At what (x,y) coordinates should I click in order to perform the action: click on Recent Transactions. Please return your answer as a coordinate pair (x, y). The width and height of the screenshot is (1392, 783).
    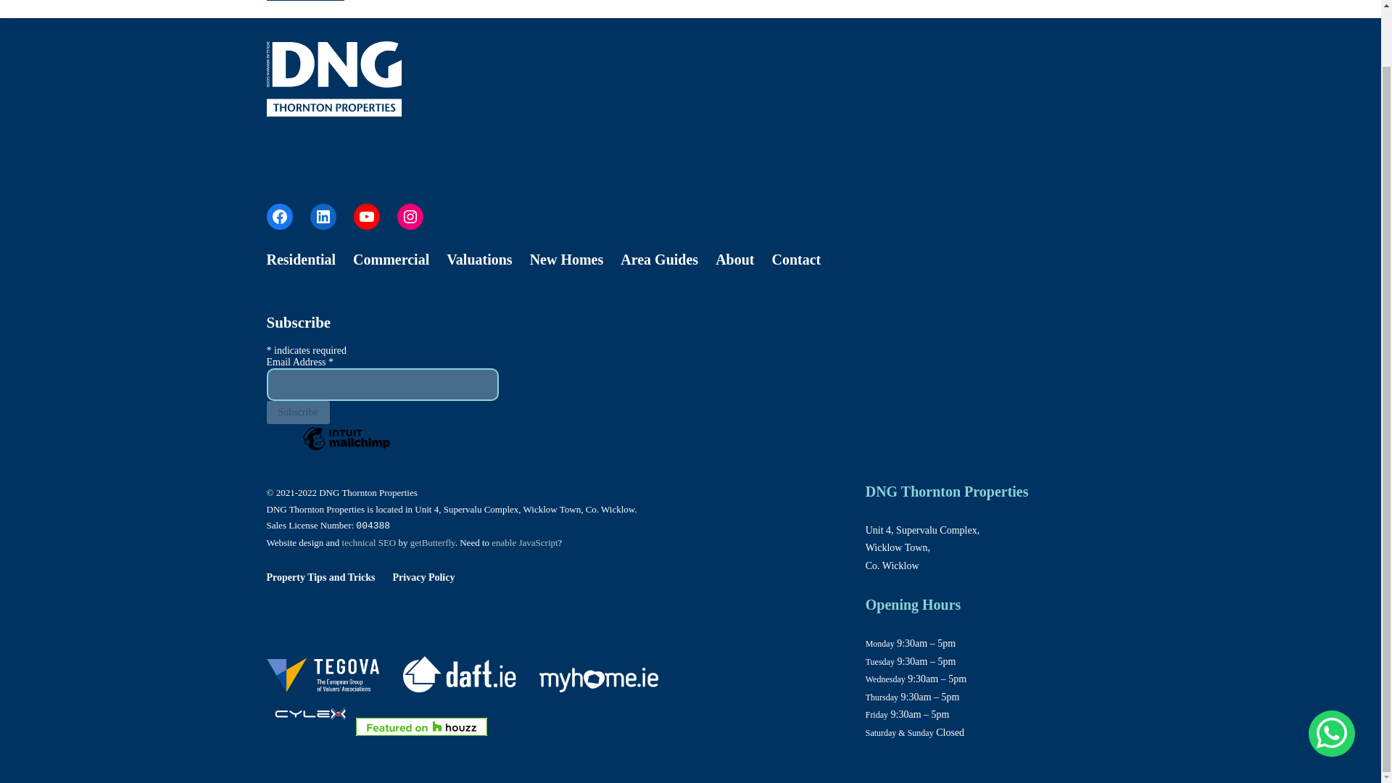
    Looking at the image, I should click on (890, 7).